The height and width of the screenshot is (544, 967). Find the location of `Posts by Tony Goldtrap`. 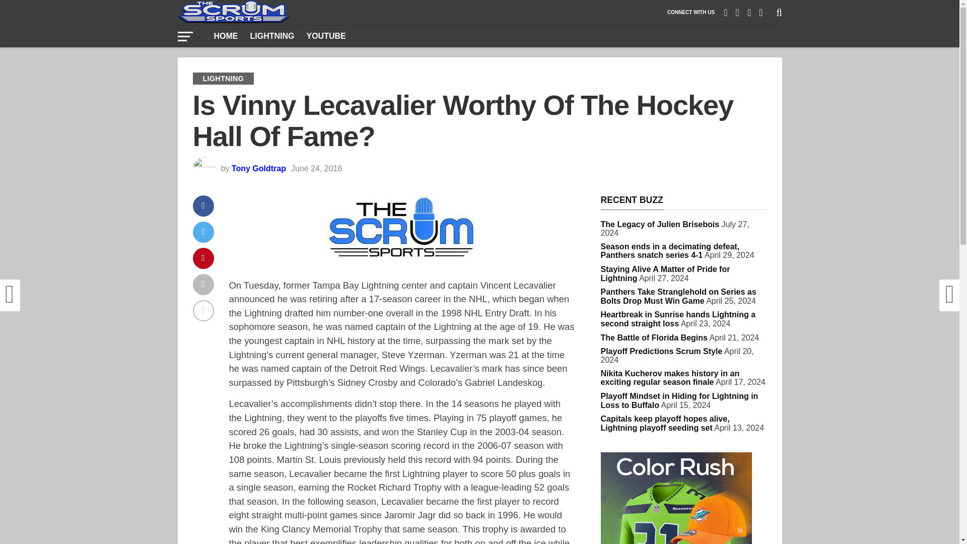

Posts by Tony Goldtrap is located at coordinates (259, 168).